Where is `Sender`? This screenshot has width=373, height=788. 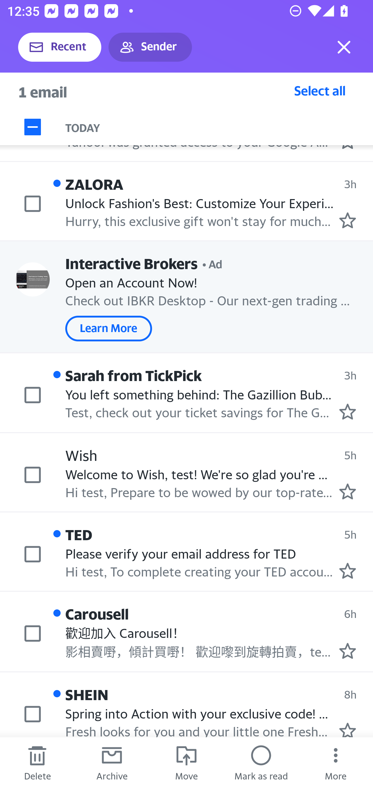
Sender is located at coordinates (150, 47).